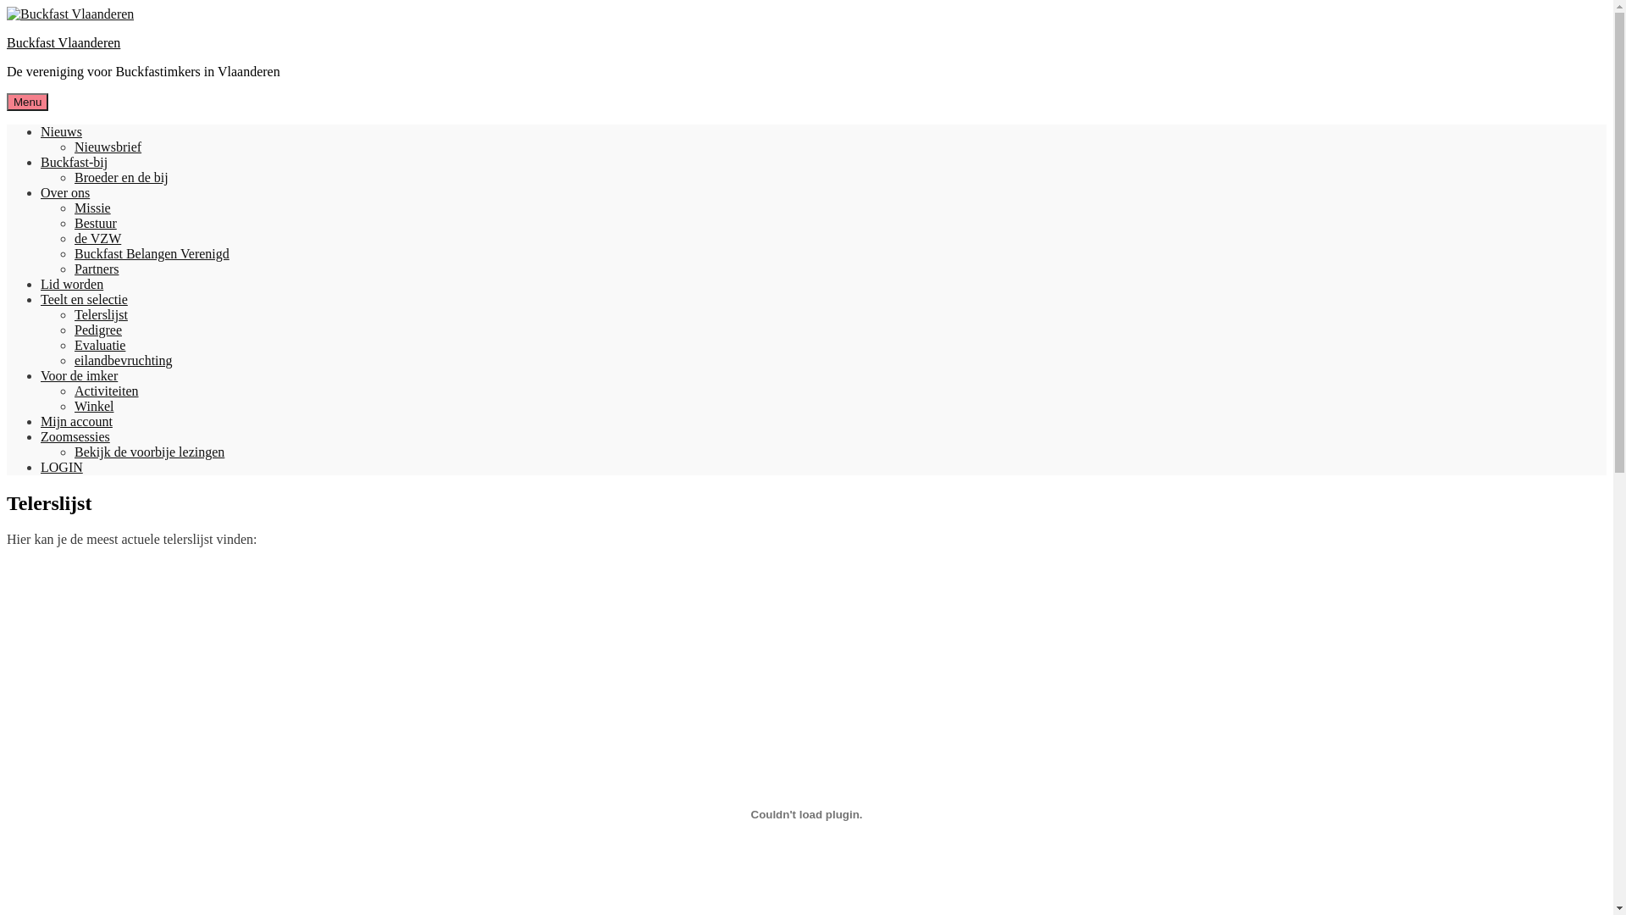 This screenshot has height=915, width=1626. I want to click on Pedigree, so click(98, 330).